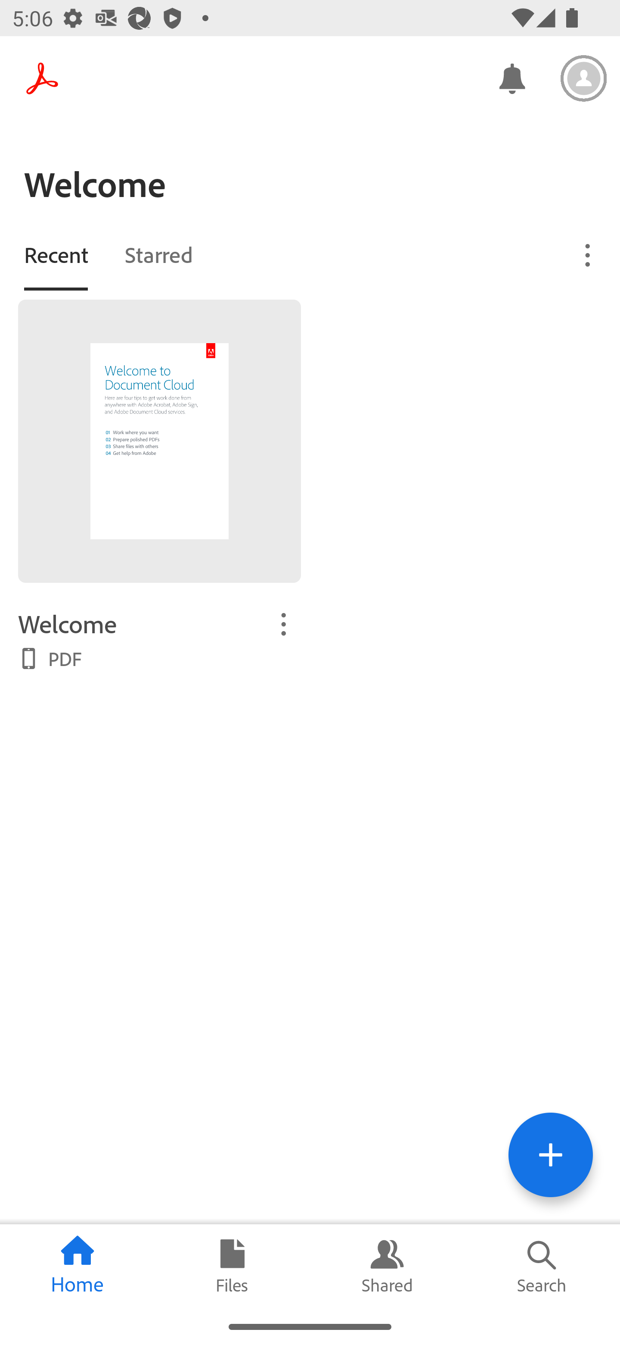  What do you see at coordinates (56, 254) in the screenshot?
I see `Recent` at bounding box center [56, 254].